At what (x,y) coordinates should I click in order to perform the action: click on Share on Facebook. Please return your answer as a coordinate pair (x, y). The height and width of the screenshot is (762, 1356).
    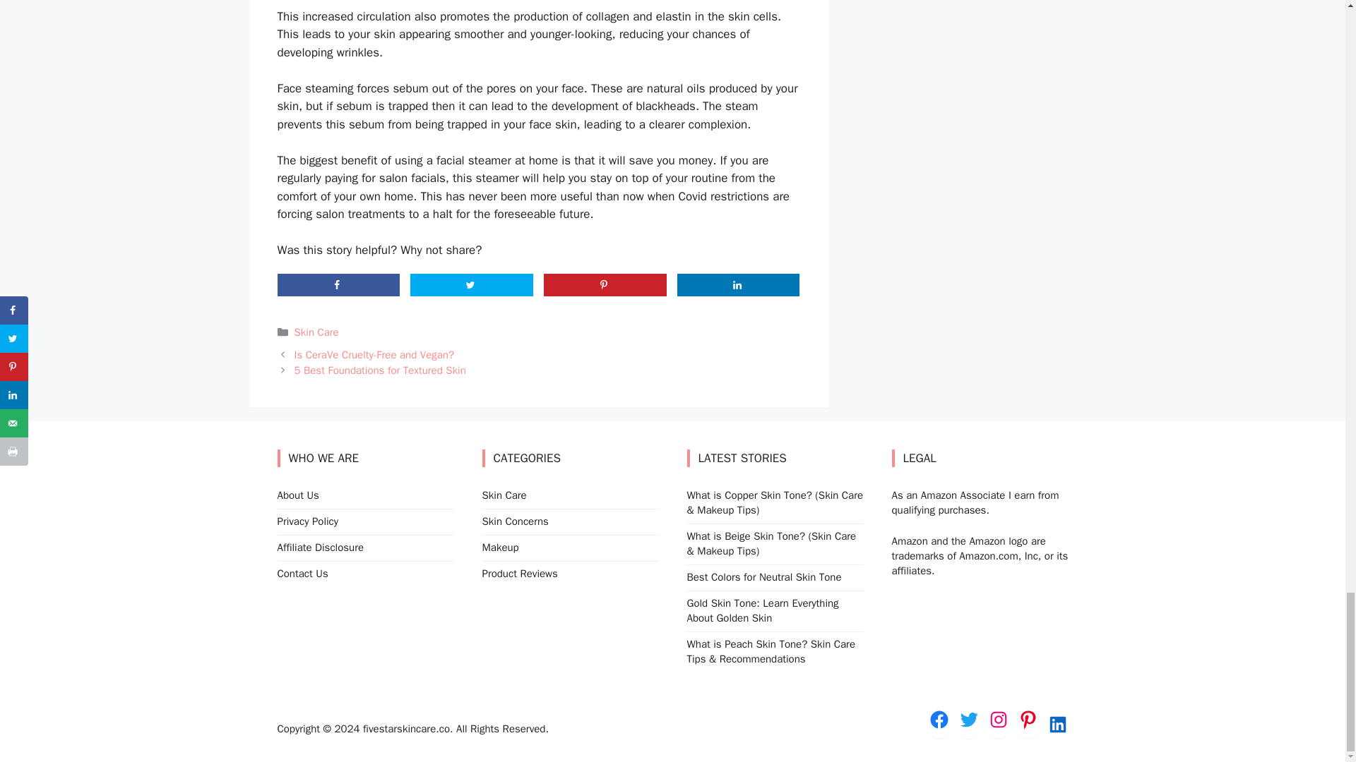
    Looking at the image, I should click on (338, 285).